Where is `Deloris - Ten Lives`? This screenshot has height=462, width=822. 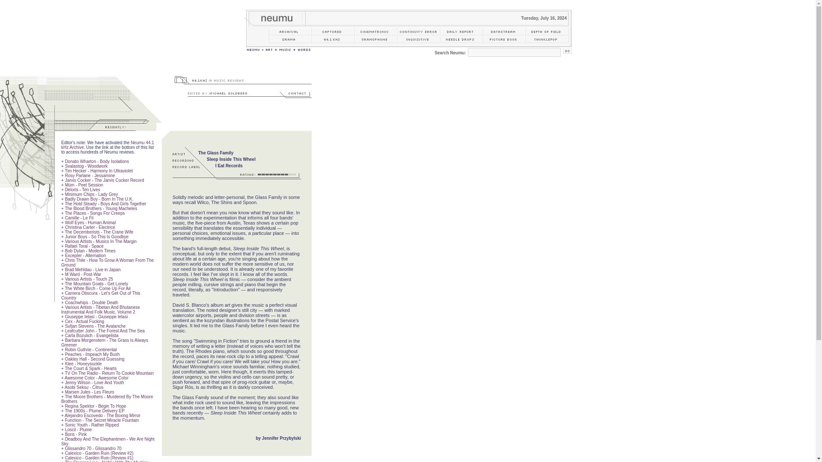 Deloris - Ten Lives is located at coordinates (82, 190).